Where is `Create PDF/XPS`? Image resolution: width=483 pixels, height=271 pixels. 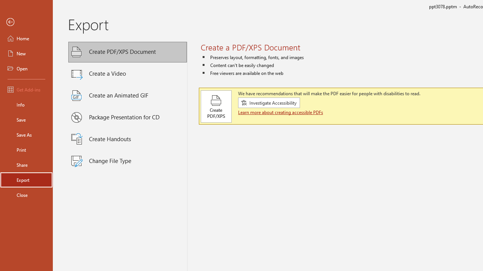
Create PDF/XPS is located at coordinates (216, 106).